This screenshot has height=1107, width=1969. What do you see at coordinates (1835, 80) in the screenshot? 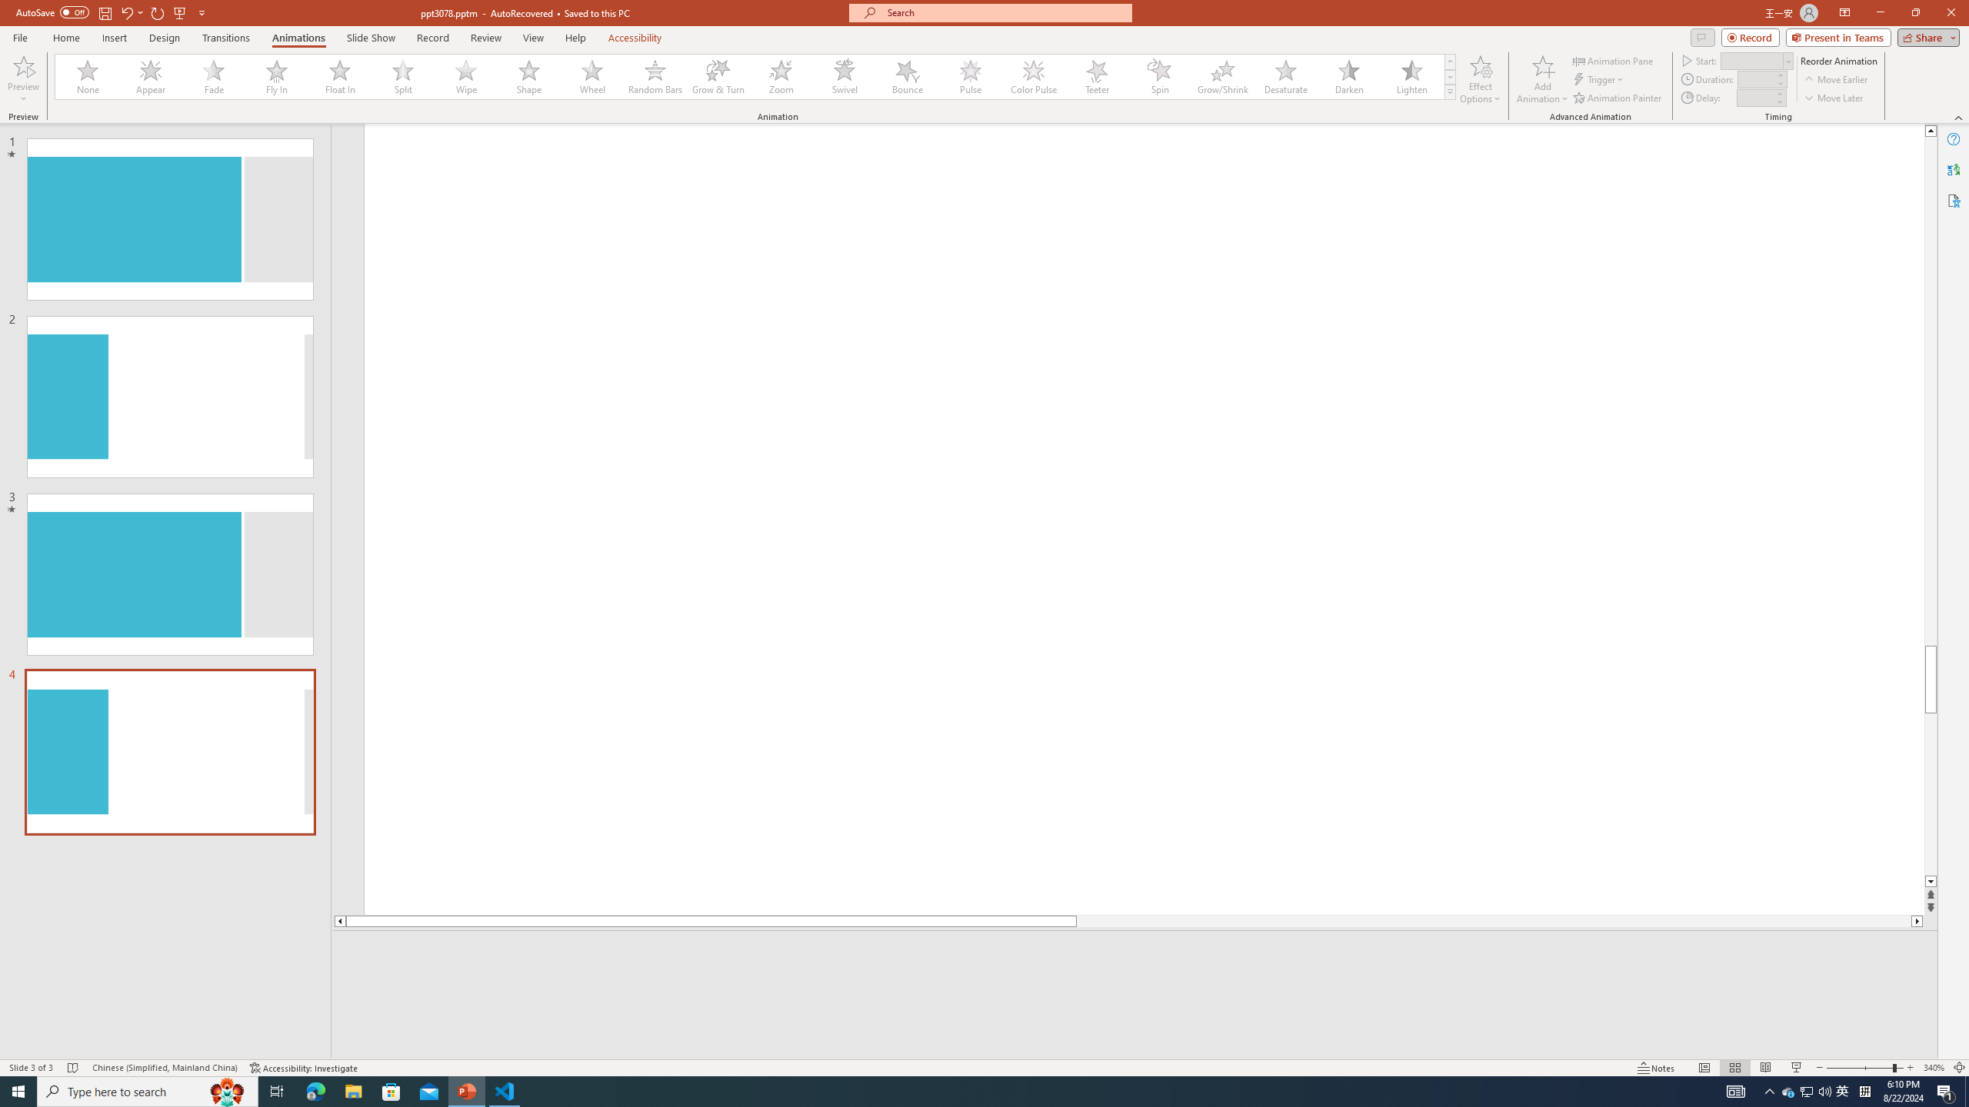
I see `Move Earlier` at bounding box center [1835, 80].